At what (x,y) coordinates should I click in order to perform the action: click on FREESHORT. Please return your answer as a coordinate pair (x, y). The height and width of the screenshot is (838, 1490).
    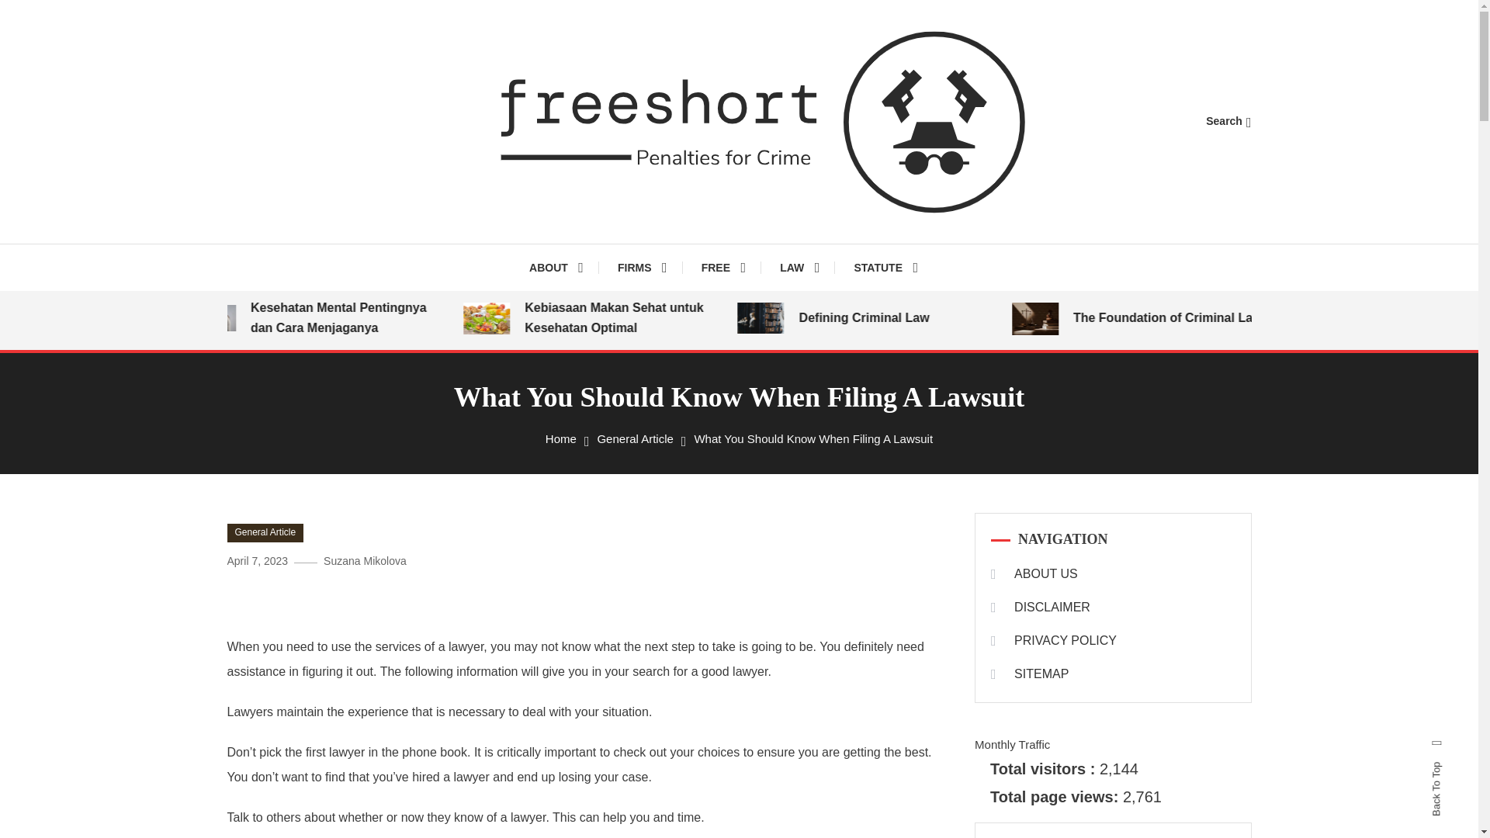
    Looking at the image, I should click on (564, 261).